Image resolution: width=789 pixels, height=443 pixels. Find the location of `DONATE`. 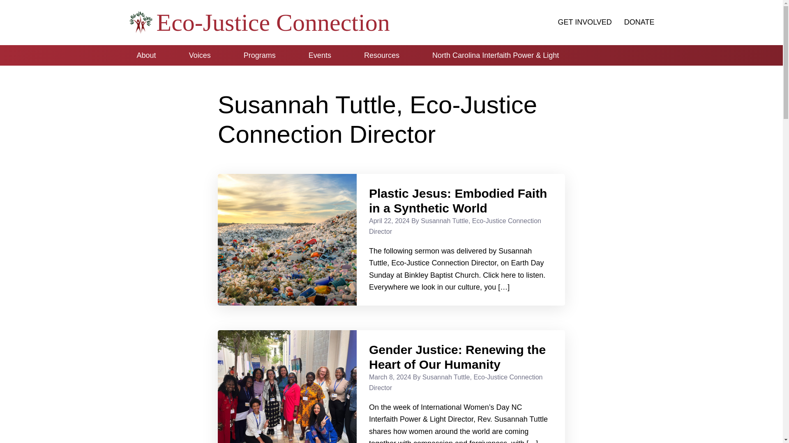

DONATE is located at coordinates (639, 22).